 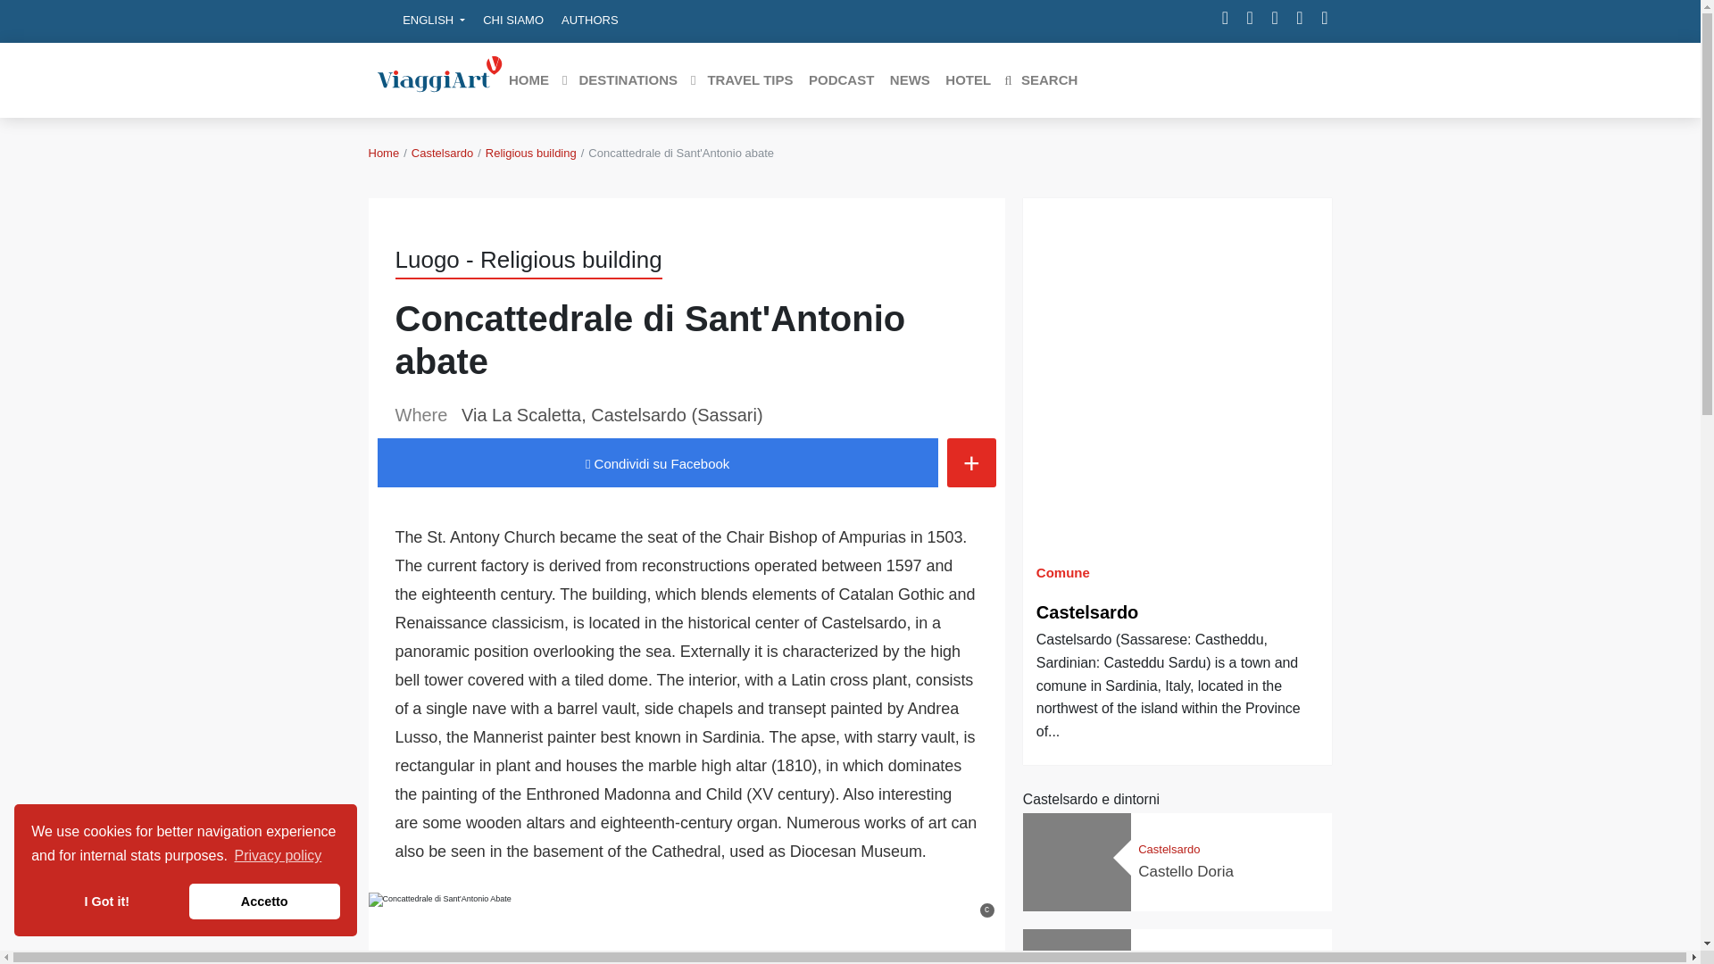 I want to click on ENGLISH, so click(x=421, y=21).